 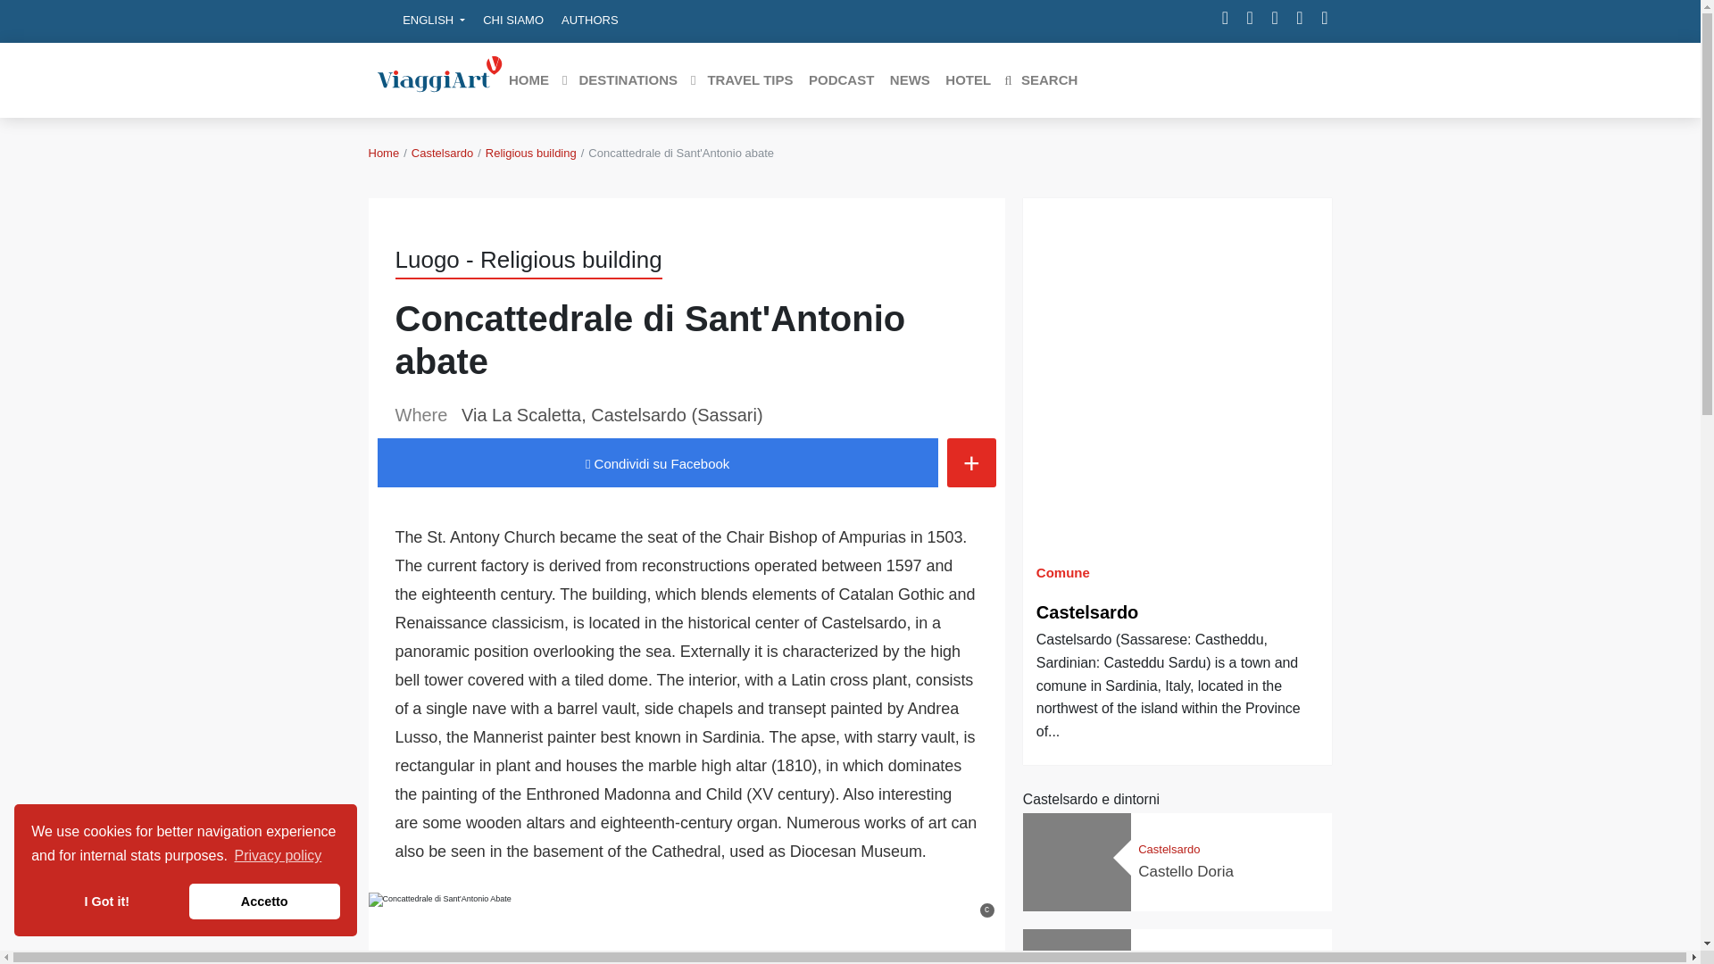 I want to click on ENGLISH, so click(x=421, y=21).